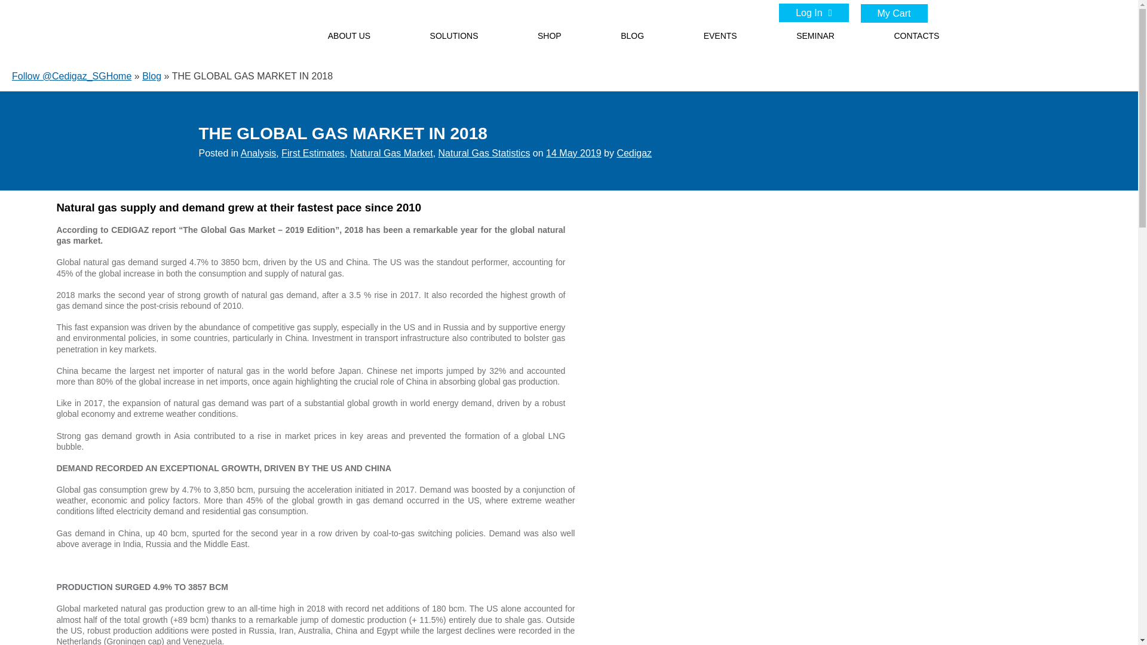  I want to click on My Cart, so click(894, 13).